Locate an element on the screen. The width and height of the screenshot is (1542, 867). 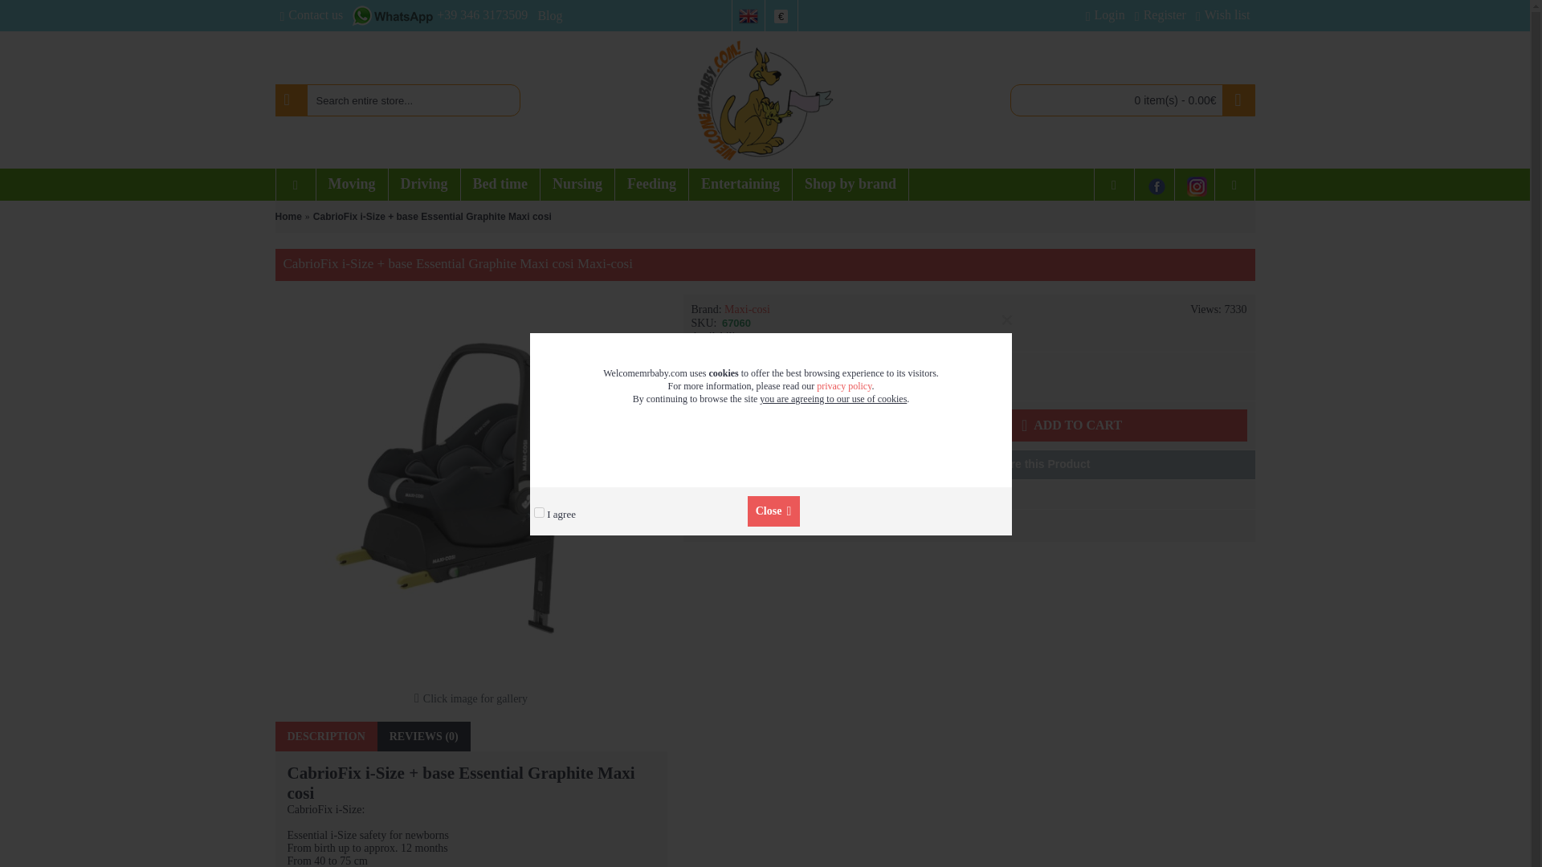
Close is located at coordinates (774, 511).